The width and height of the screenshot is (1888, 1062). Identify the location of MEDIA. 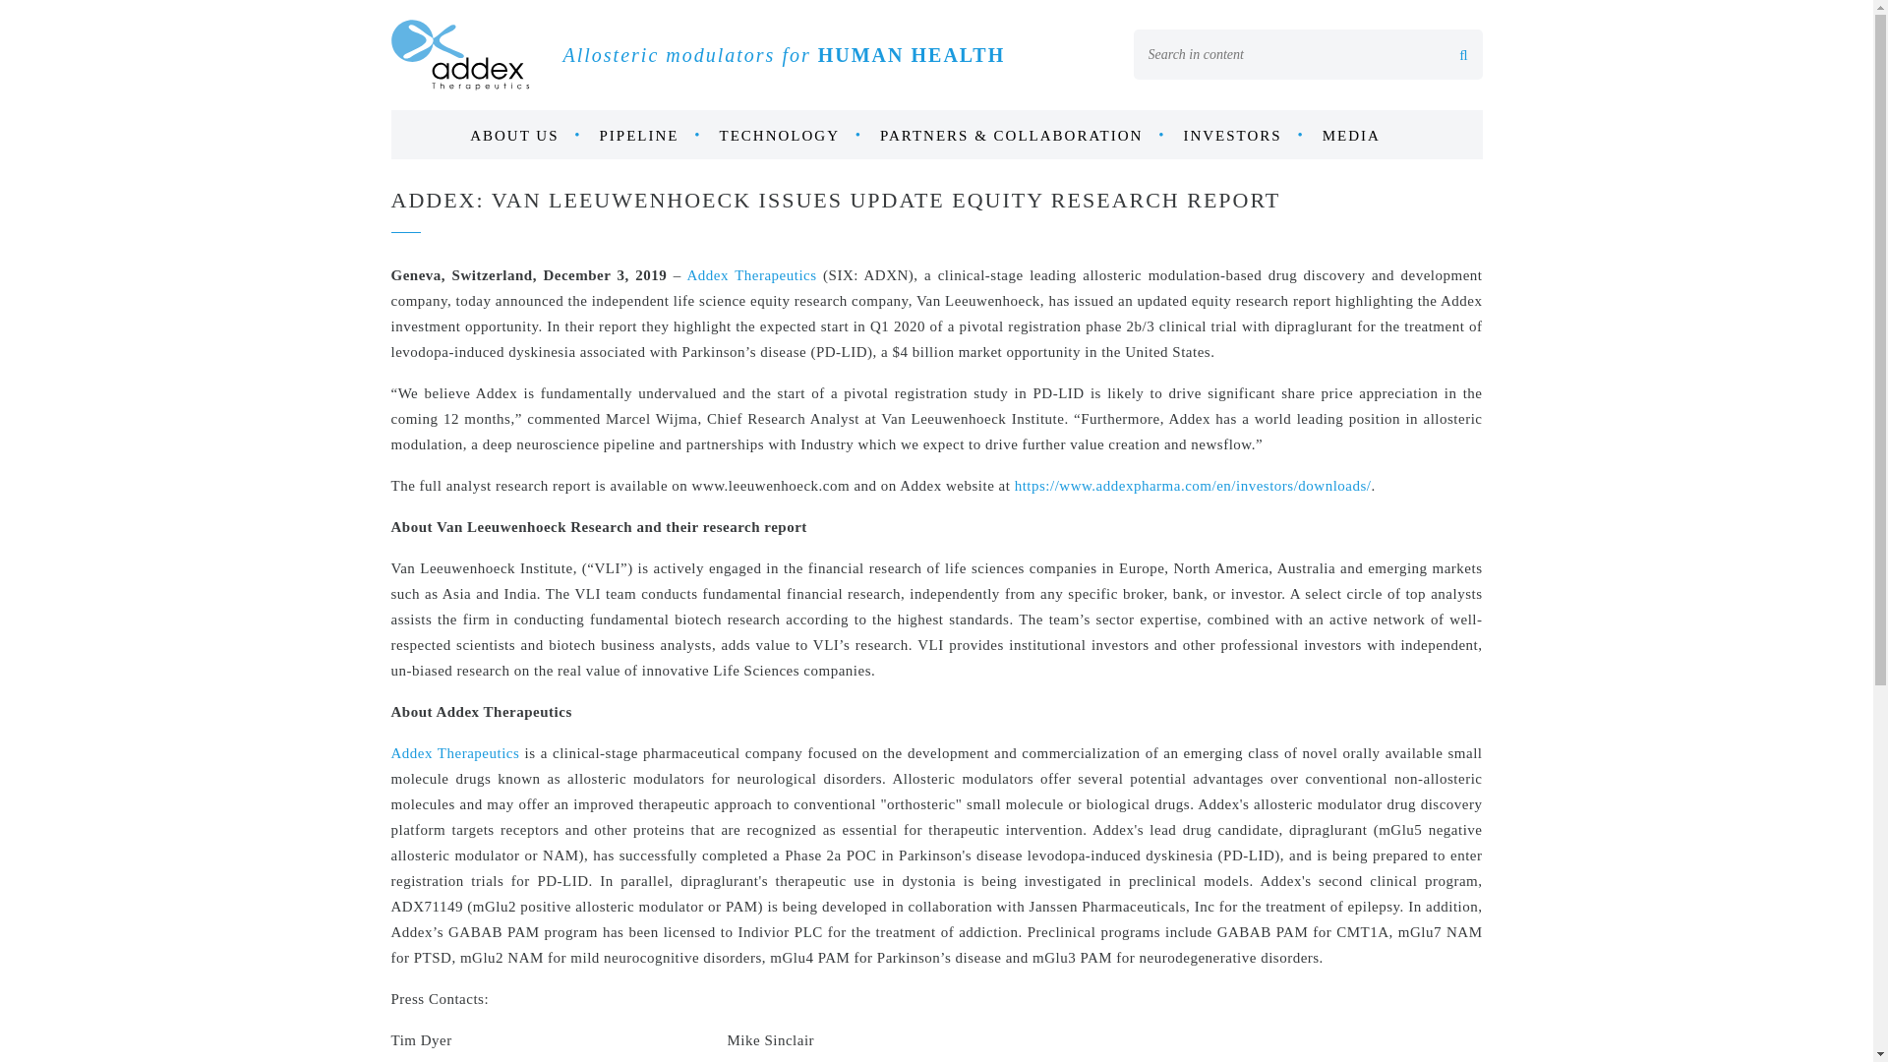
(1363, 136).